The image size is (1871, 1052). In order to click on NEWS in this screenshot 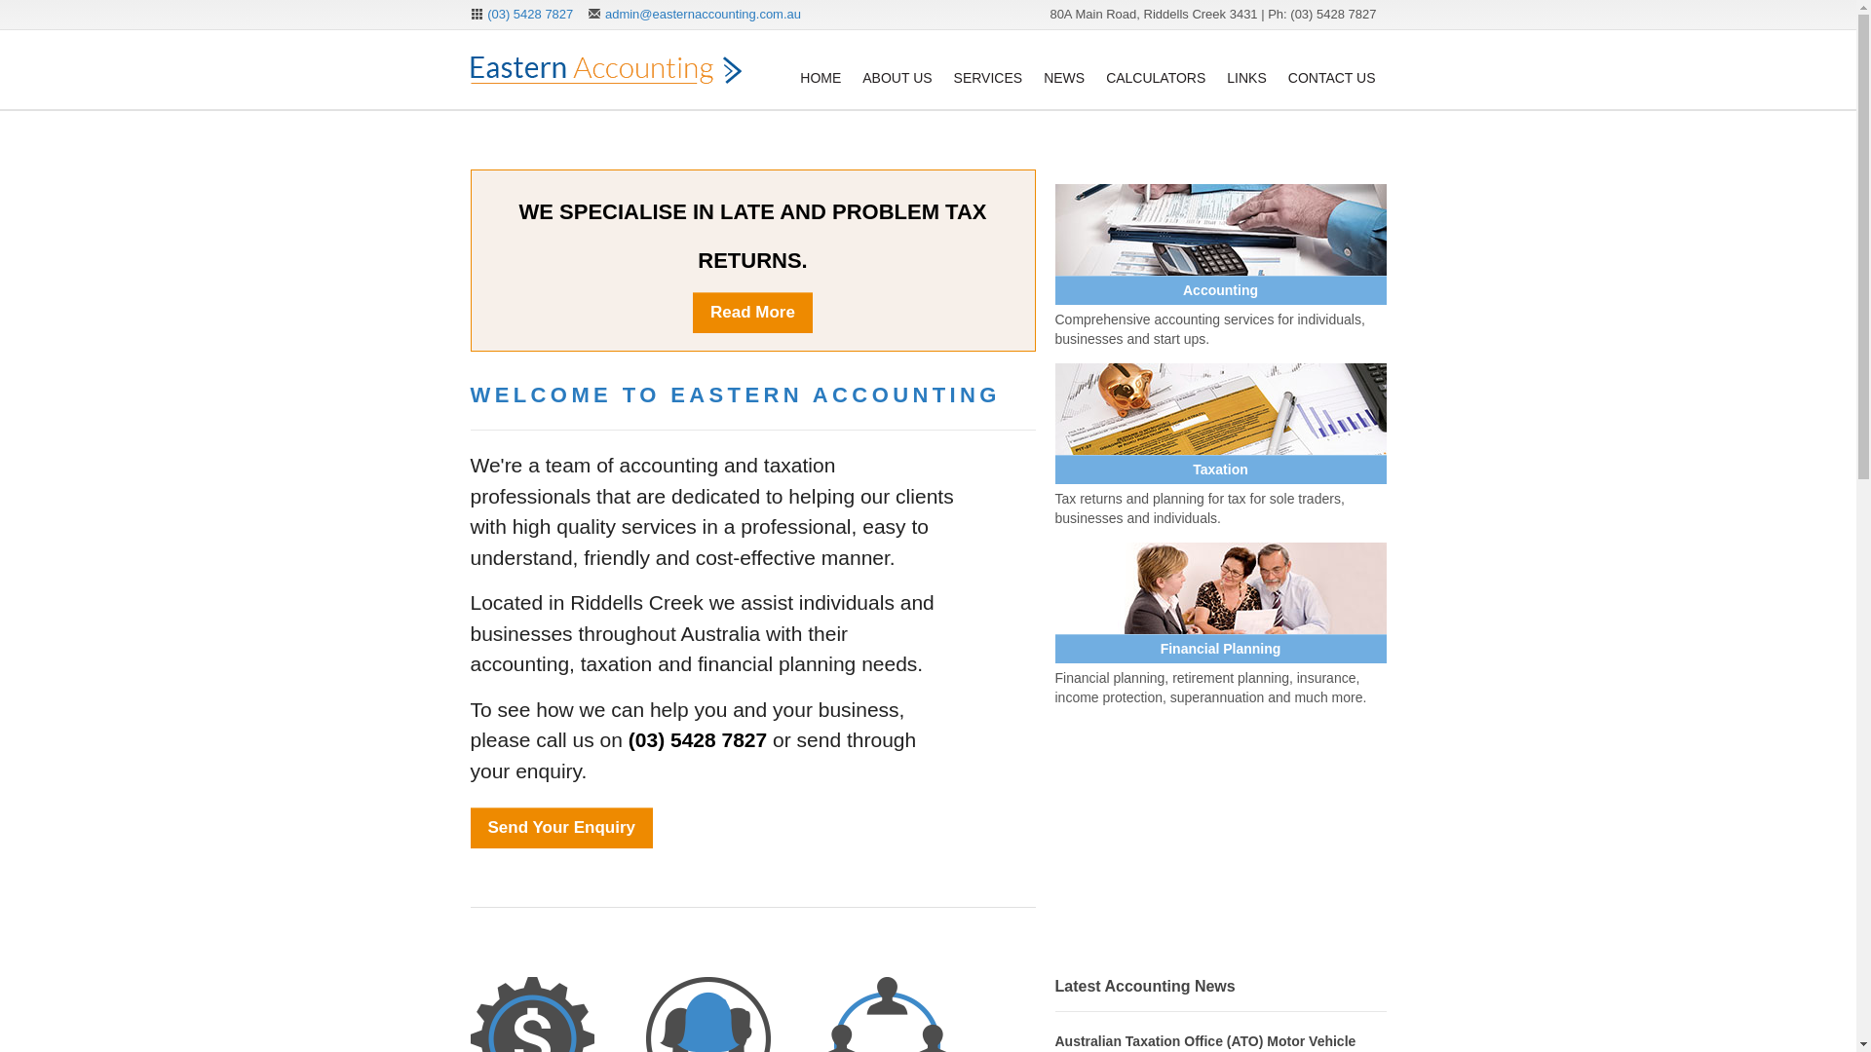, I will do `click(1064, 66)`.